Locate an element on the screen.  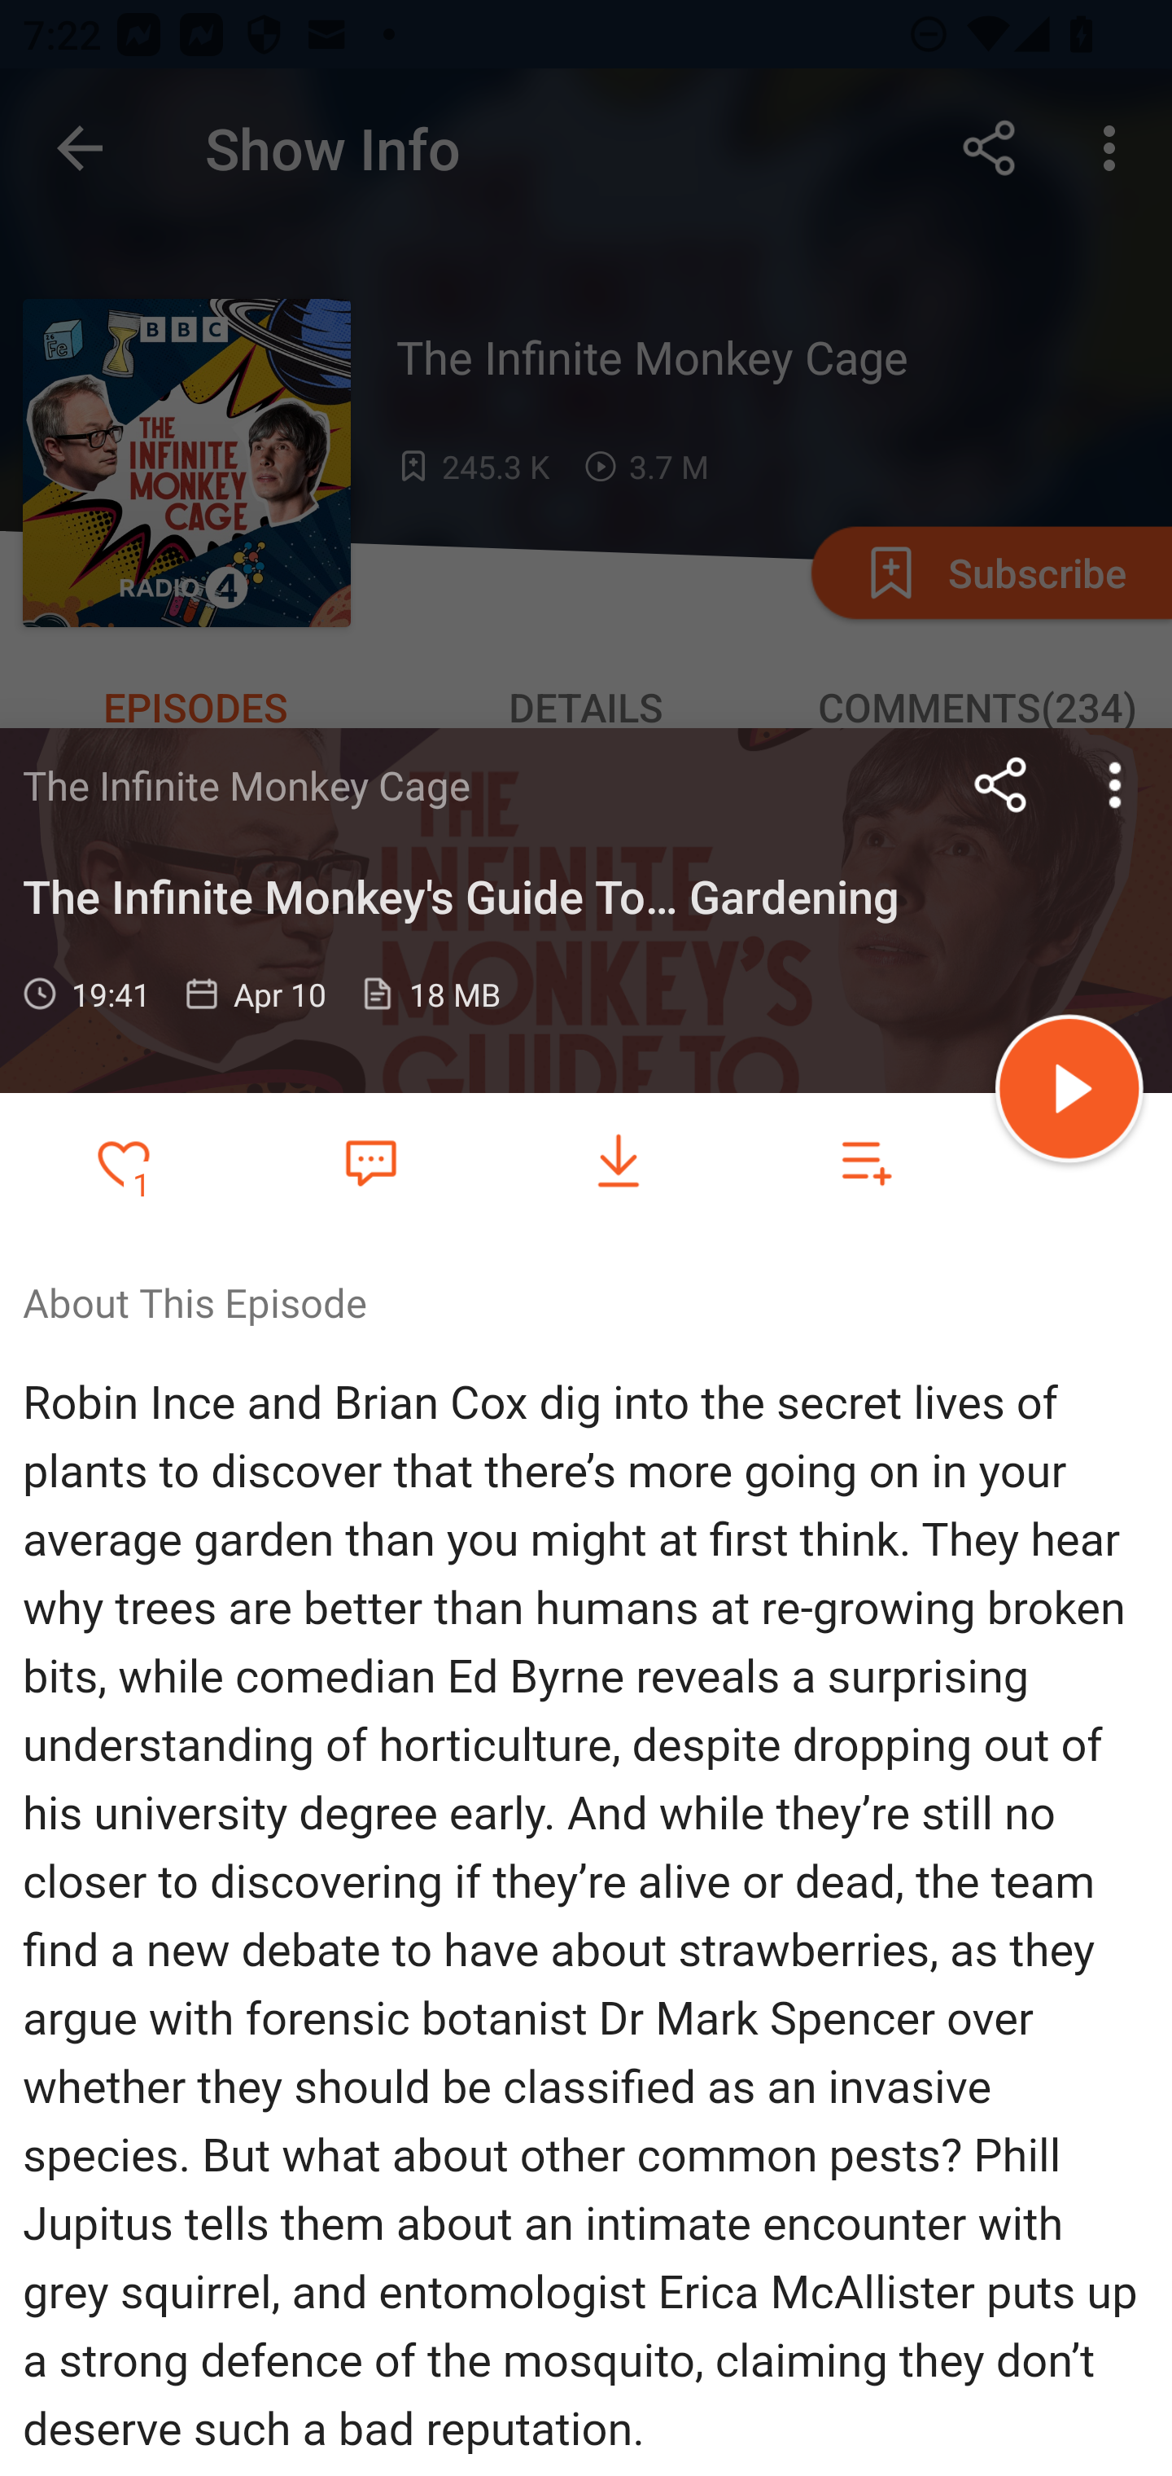
Add to Favorites is located at coordinates (124, 1161).